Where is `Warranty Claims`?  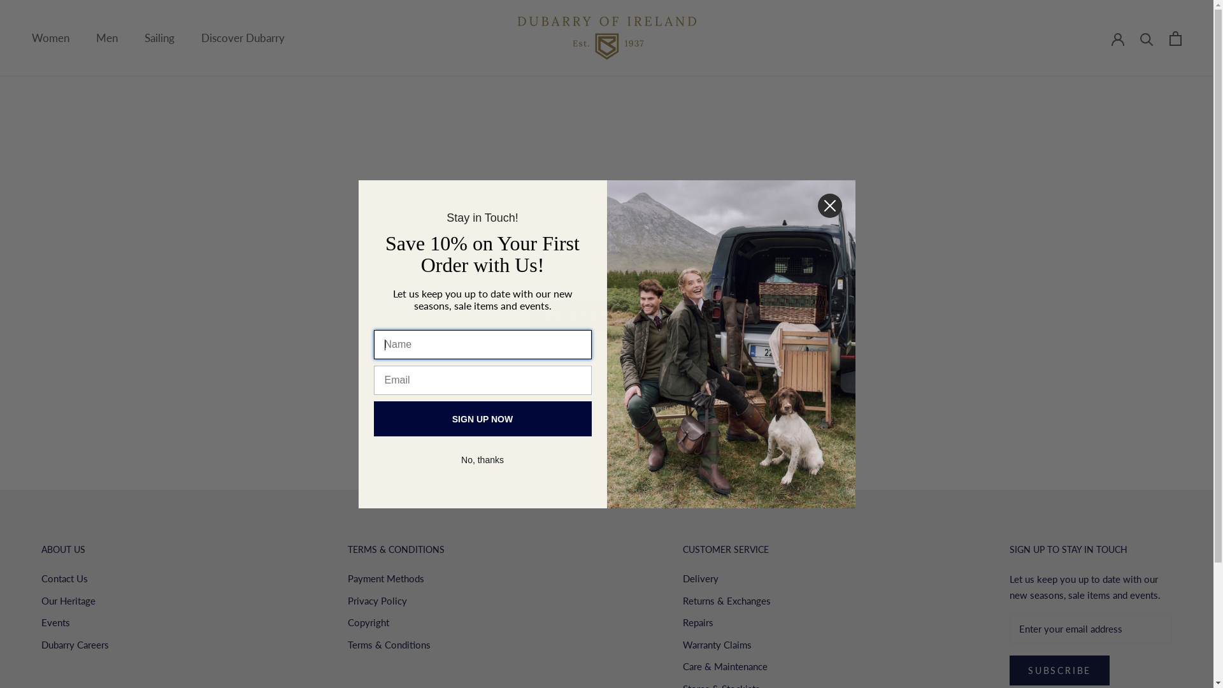
Warranty Claims is located at coordinates (727, 645).